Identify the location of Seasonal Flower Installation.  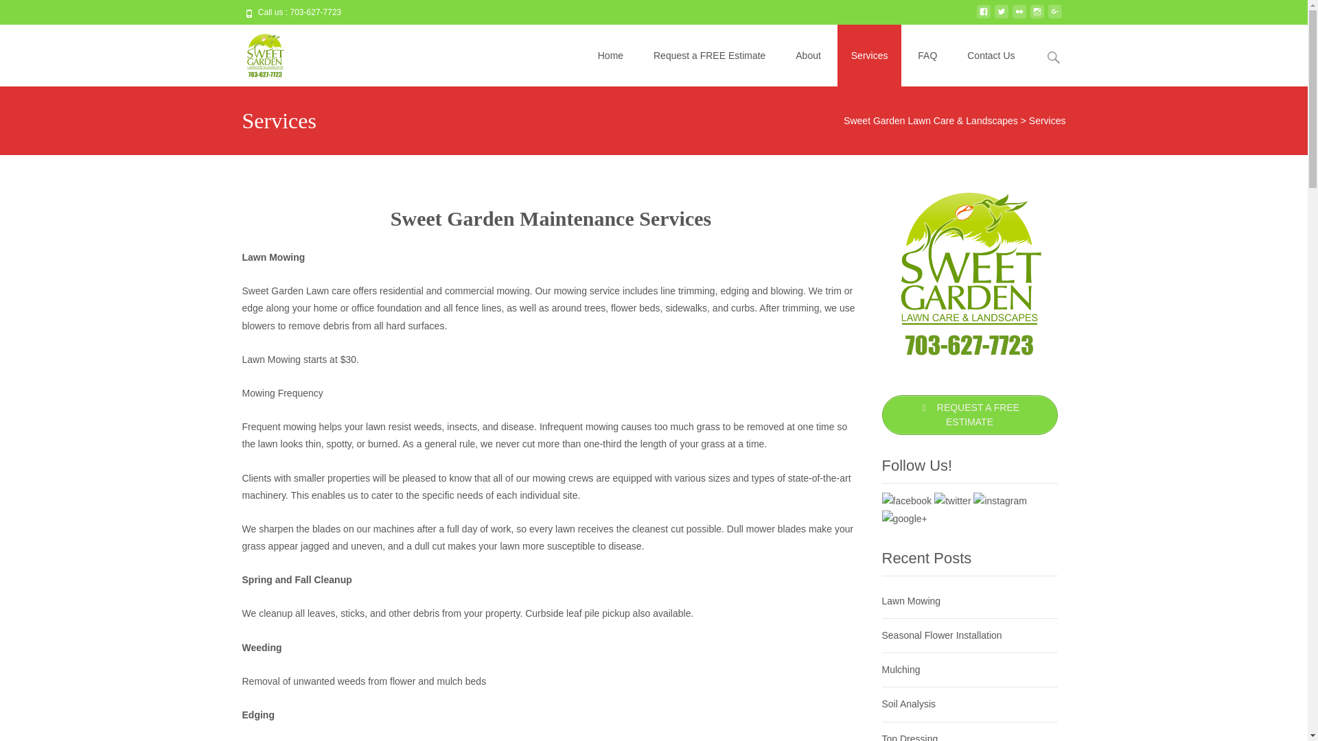
(942, 635).